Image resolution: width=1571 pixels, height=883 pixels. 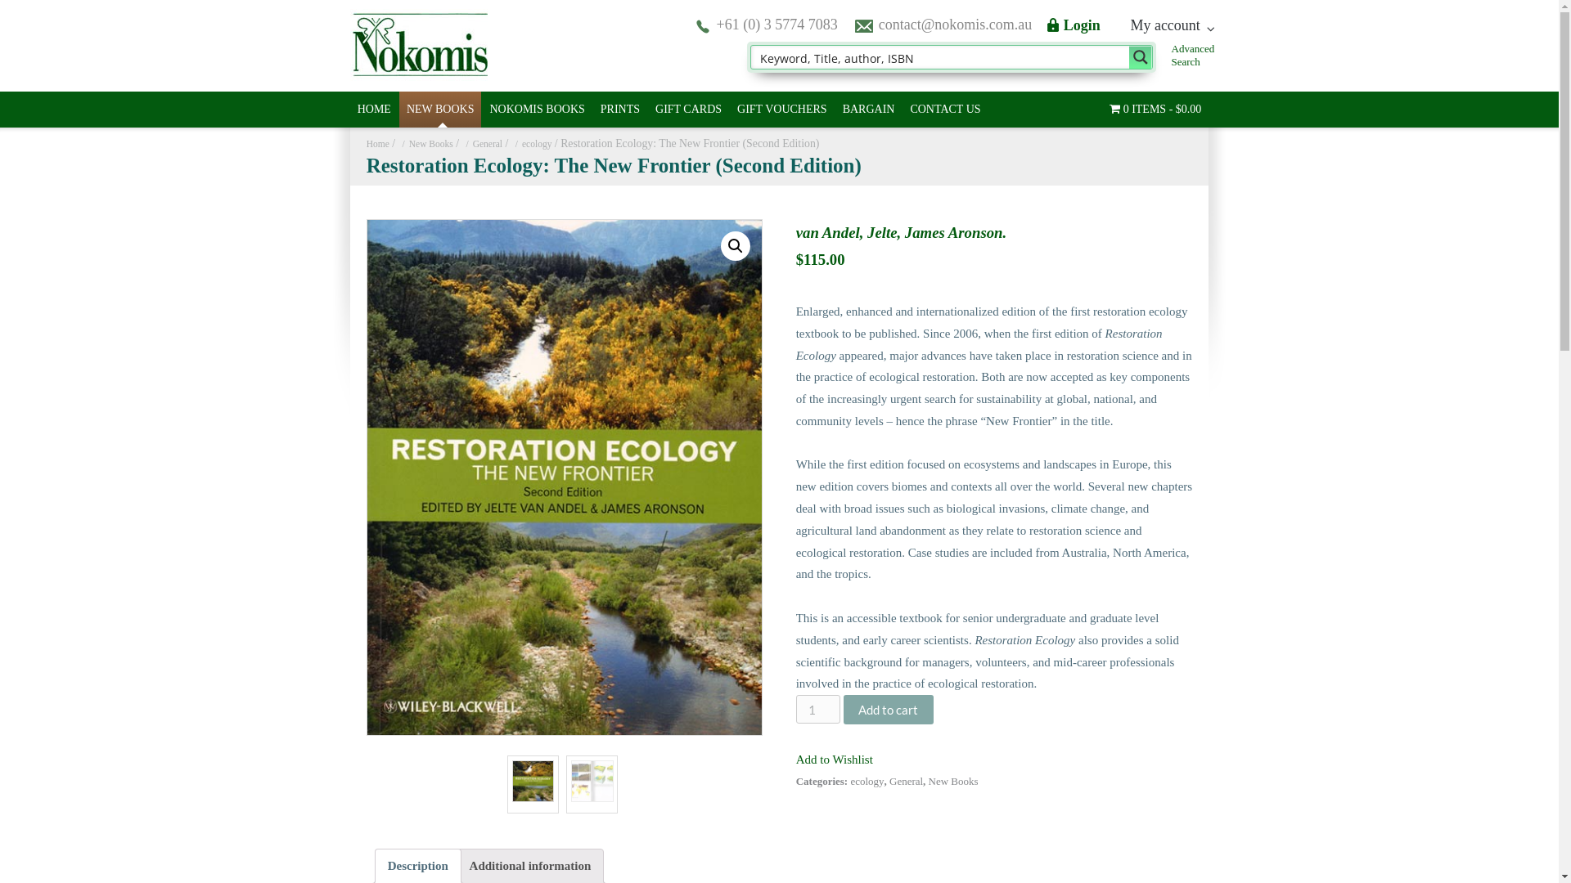 I want to click on Home, so click(x=378, y=144).